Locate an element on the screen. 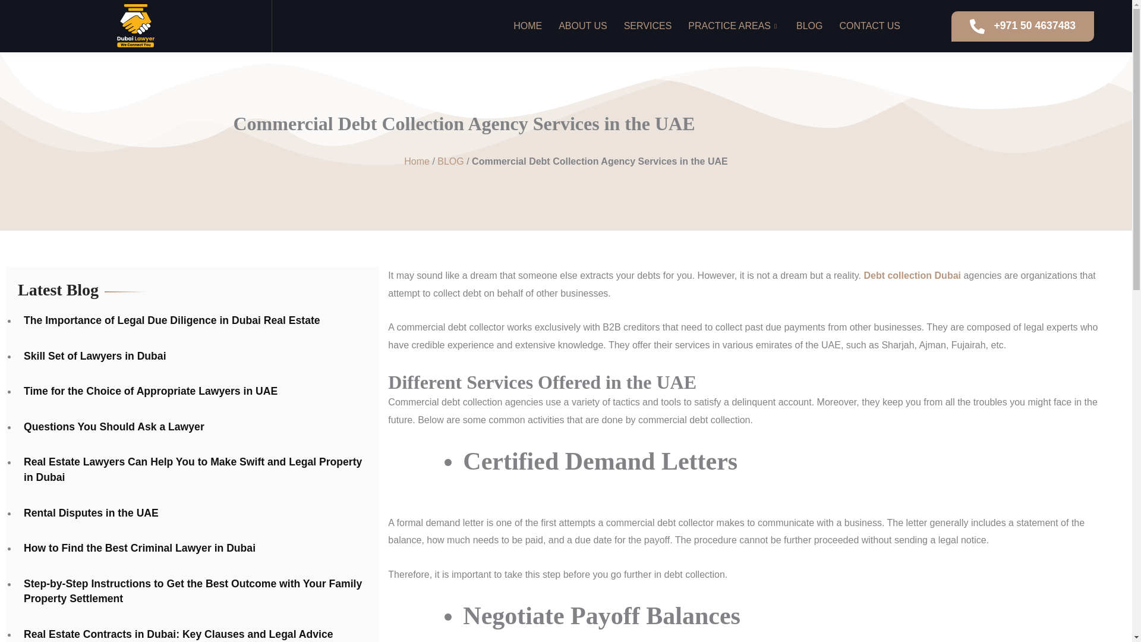  BLOG is located at coordinates (450, 161).